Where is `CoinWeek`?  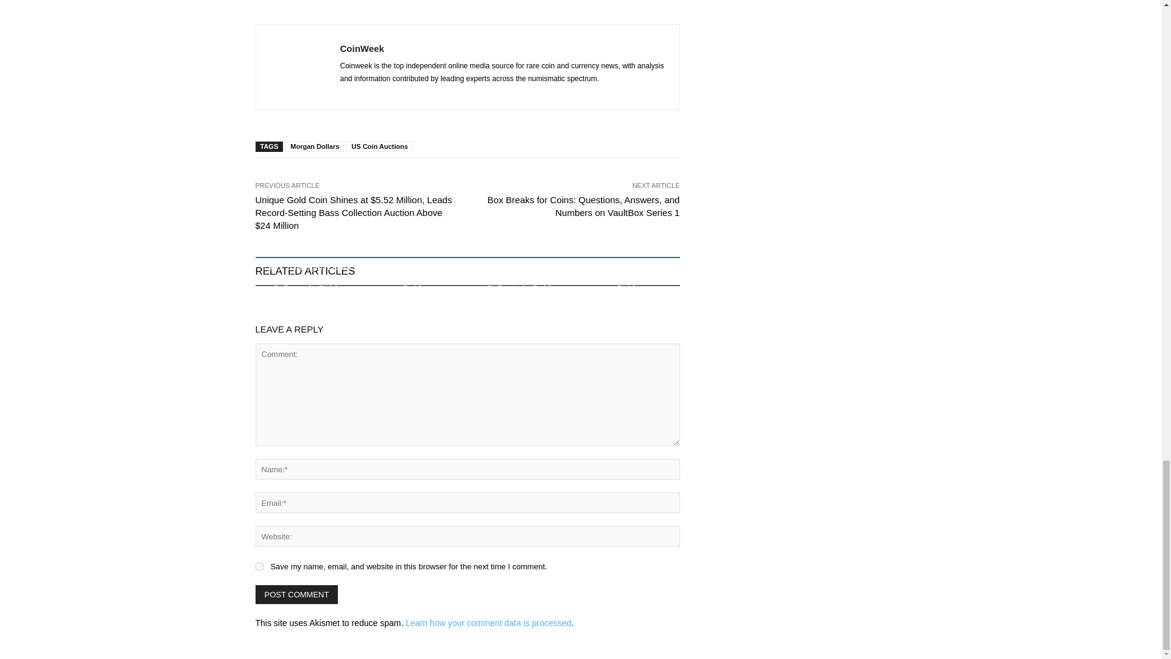
CoinWeek is located at coordinates (297, 67).